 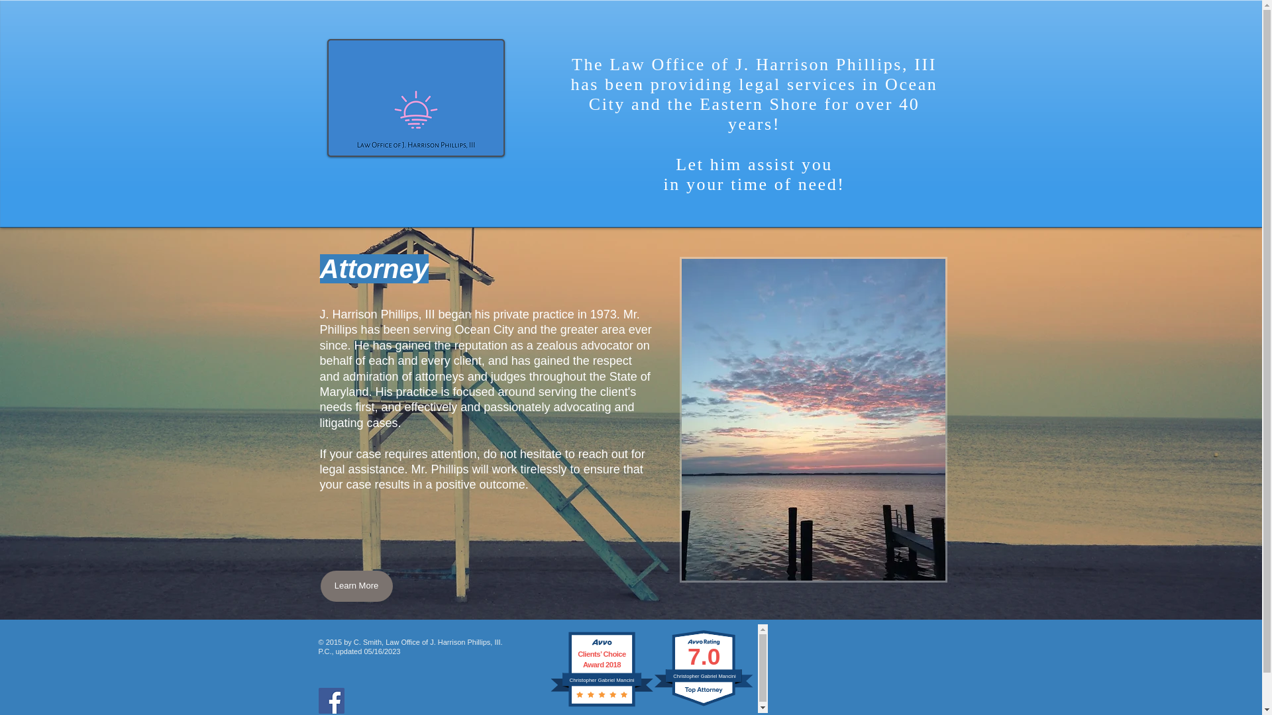 I want to click on WEB-STAT, so click(x=883, y=675).